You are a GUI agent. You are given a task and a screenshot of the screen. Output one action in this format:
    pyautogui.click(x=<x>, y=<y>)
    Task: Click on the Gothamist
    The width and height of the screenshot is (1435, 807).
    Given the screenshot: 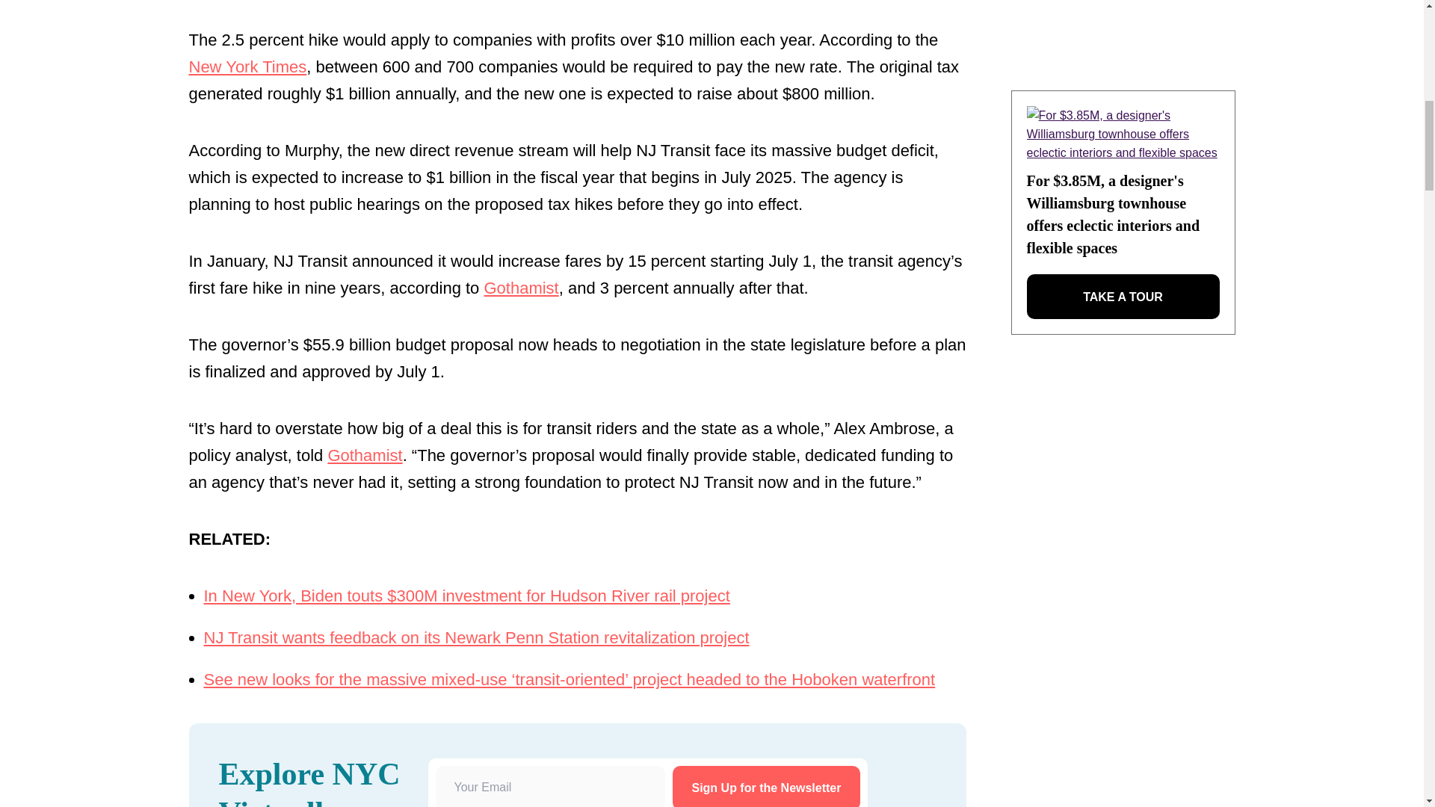 What is the action you would take?
    pyautogui.click(x=520, y=288)
    